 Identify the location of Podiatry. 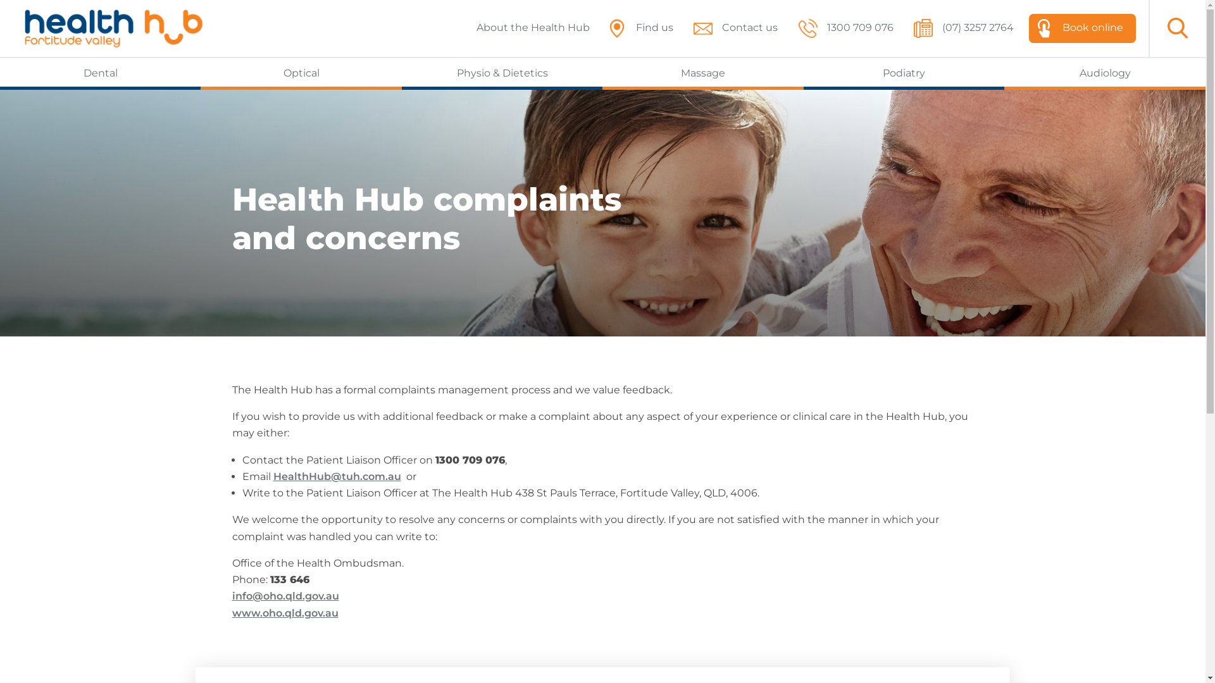
(904, 72).